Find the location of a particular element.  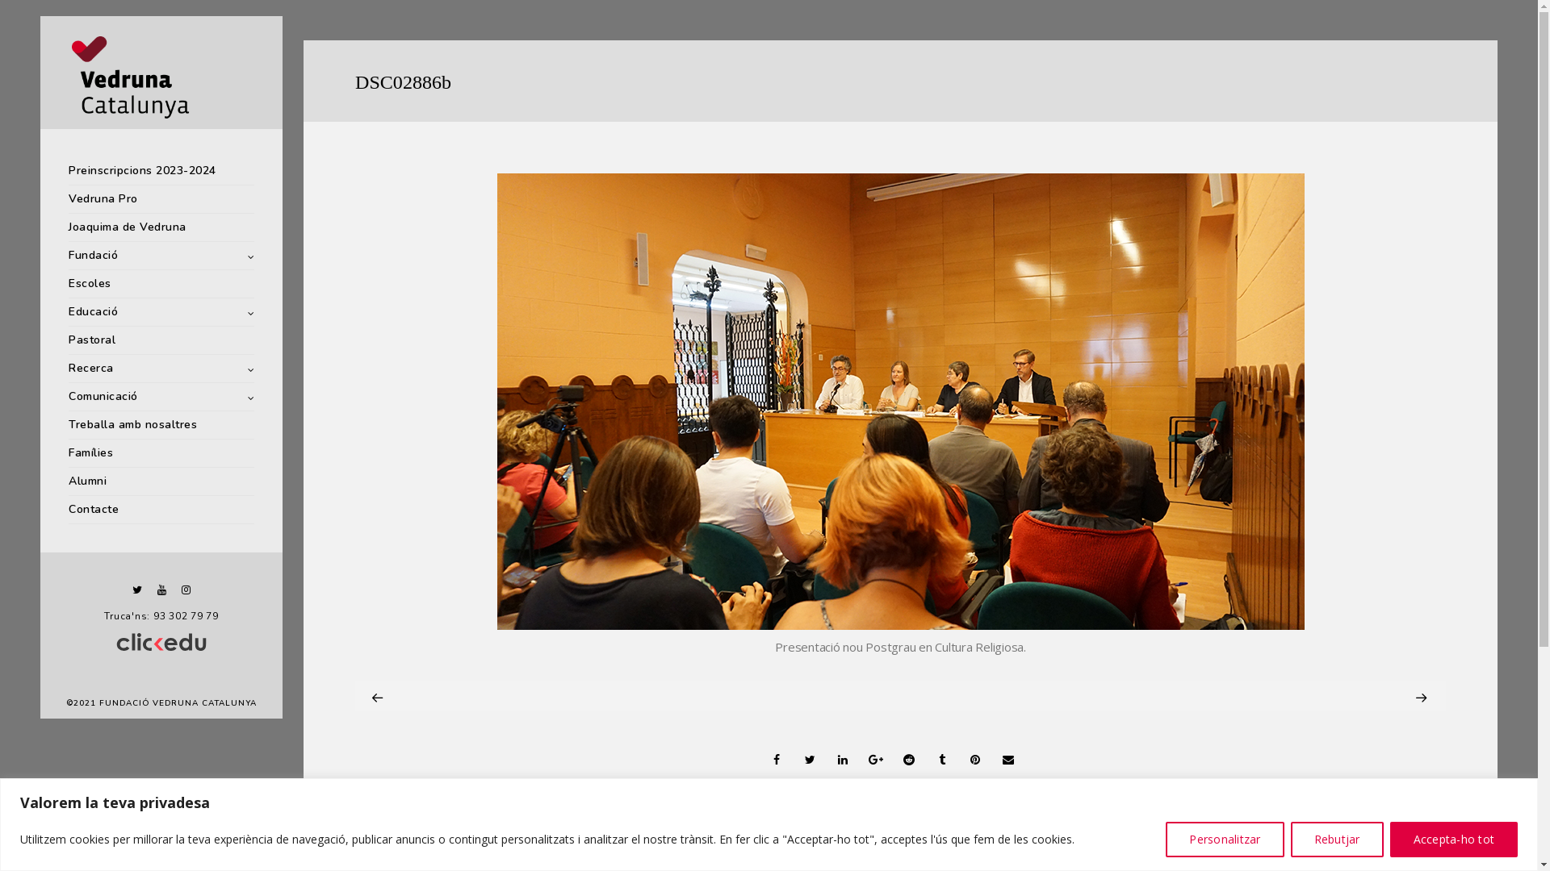

Vedruna Pro is located at coordinates (161, 200).